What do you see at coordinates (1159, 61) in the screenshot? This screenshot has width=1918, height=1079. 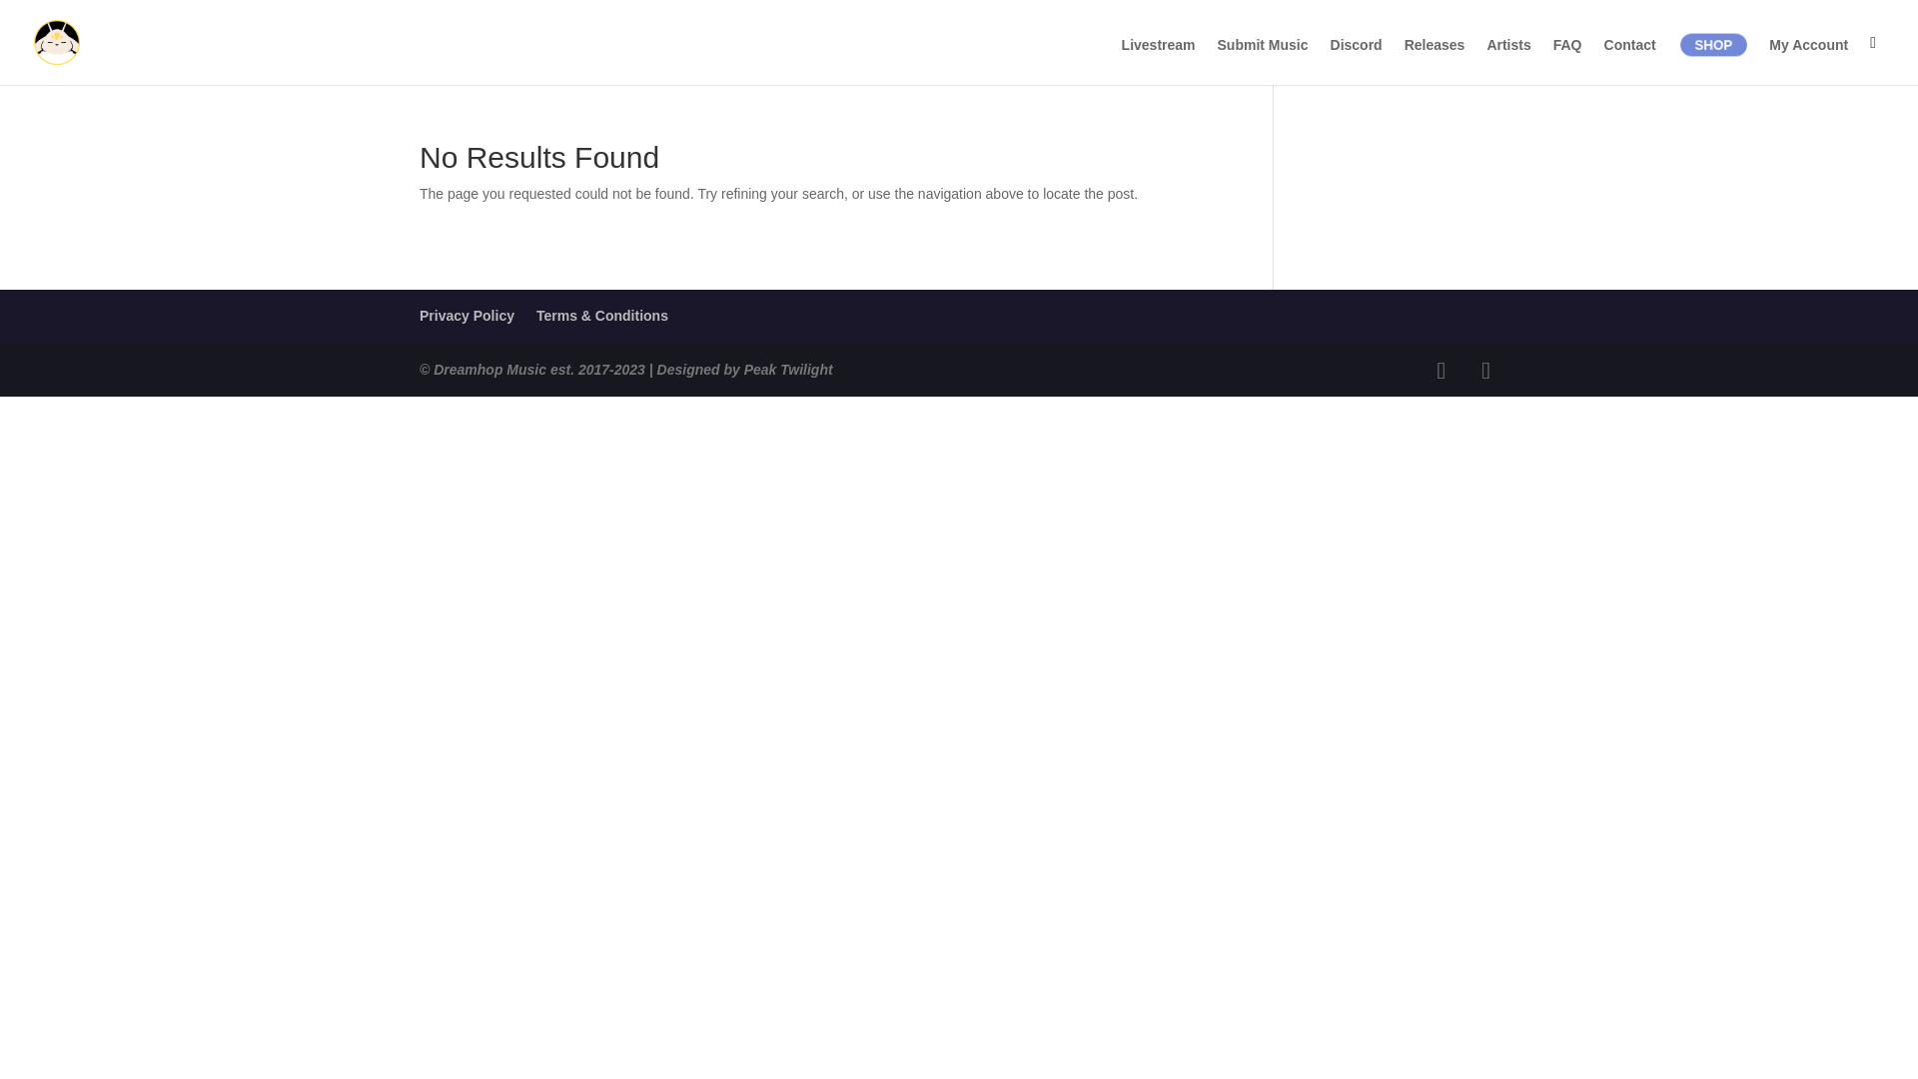 I see `Livestream` at bounding box center [1159, 61].